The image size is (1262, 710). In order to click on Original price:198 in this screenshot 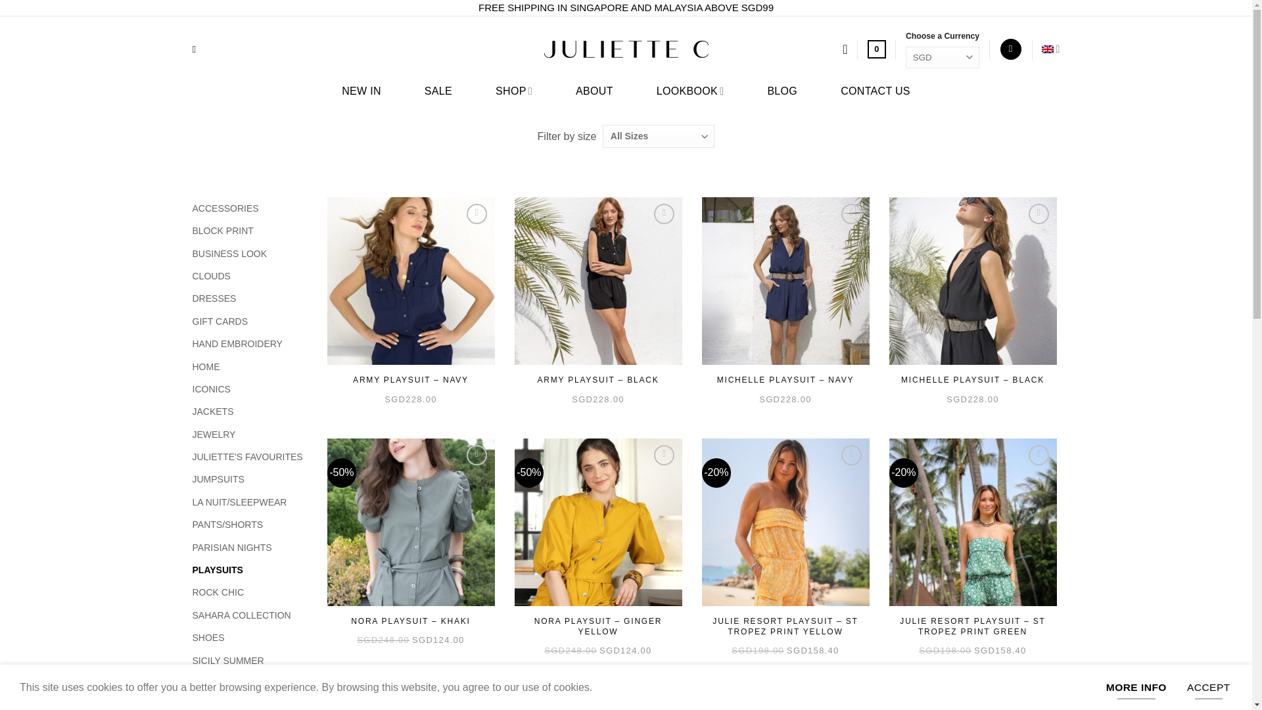, I will do `click(945, 650)`.